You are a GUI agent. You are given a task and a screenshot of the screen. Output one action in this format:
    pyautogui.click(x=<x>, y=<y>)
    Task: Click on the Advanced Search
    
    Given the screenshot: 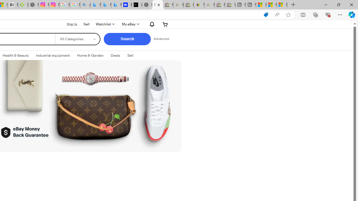 What is the action you would take?
    pyautogui.click(x=161, y=39)
    